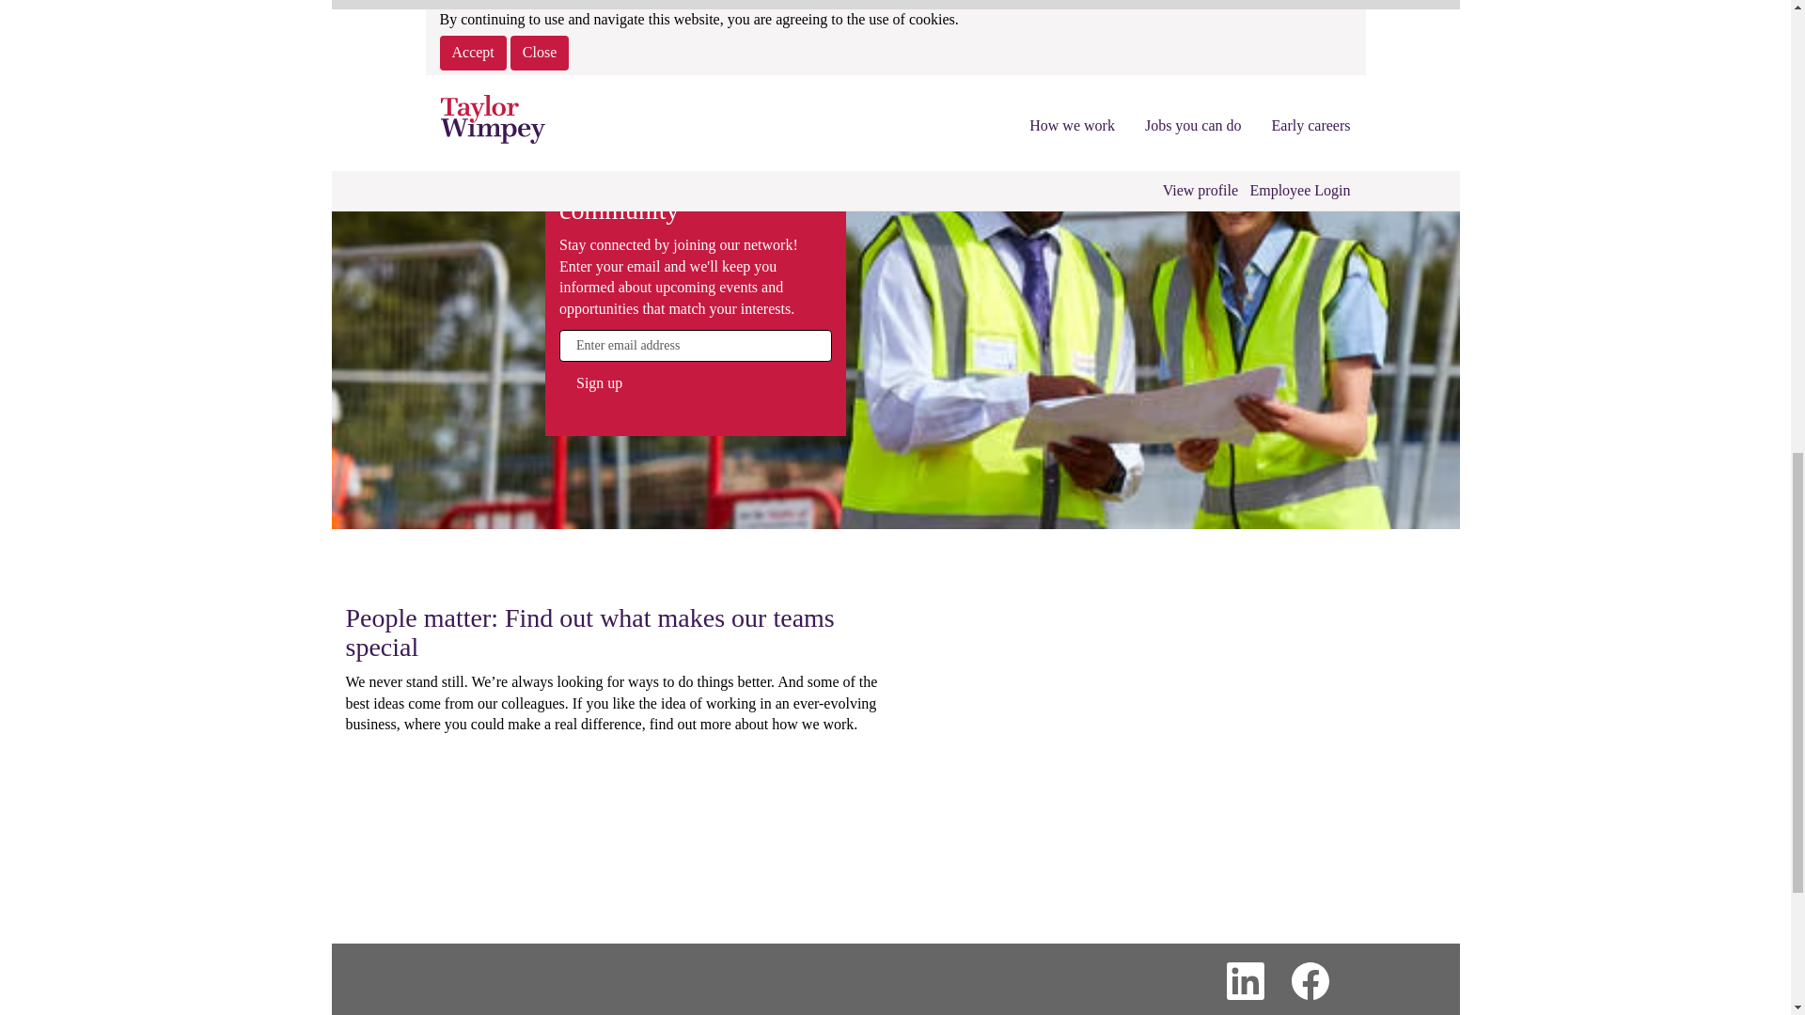 The image size is (1805, 1015). Describe the element at coordinates (1309, 983) in the screenshot. I see `facebook` at that location.